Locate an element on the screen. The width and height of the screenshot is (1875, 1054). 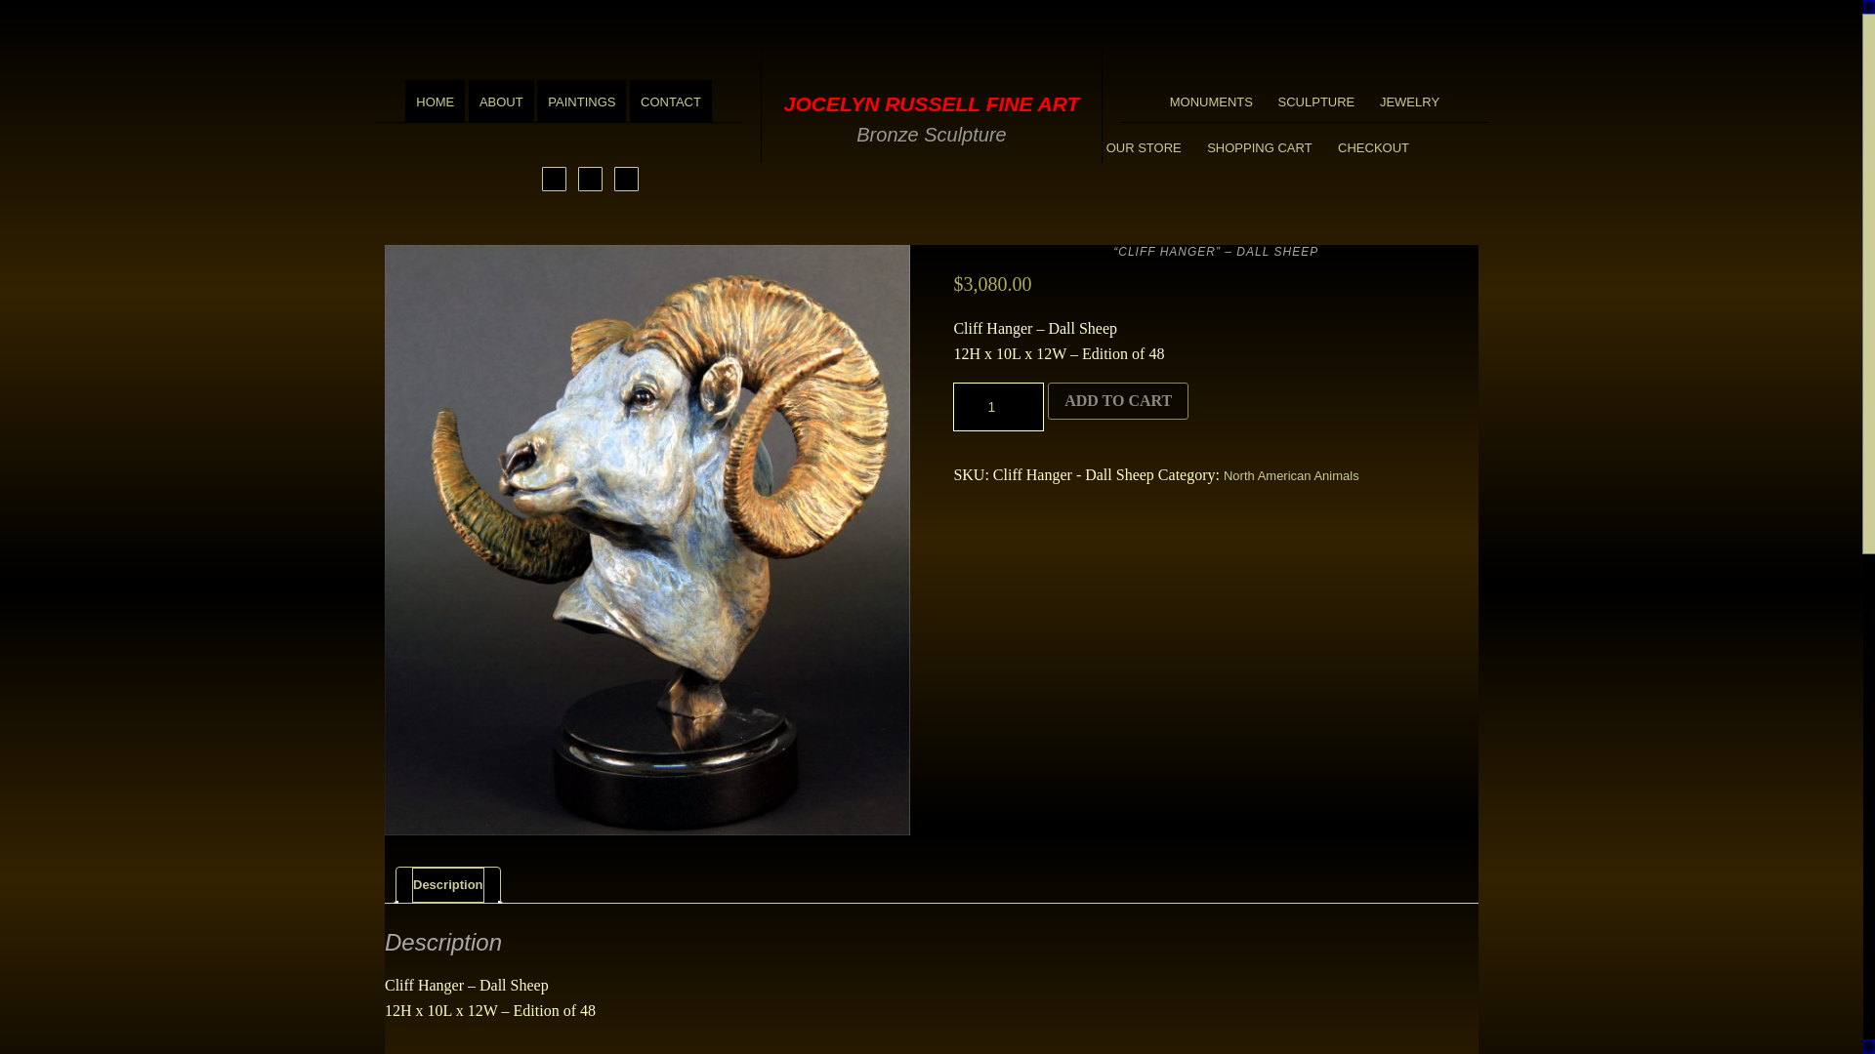
North American Animals is located at coordinates (1291, 474).